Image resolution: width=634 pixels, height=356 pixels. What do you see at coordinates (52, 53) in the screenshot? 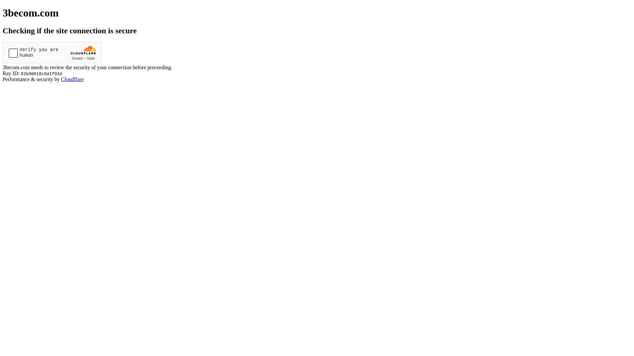
I see `Widget containing a Cloudflare security challenge` at bounding box center [52, 53].